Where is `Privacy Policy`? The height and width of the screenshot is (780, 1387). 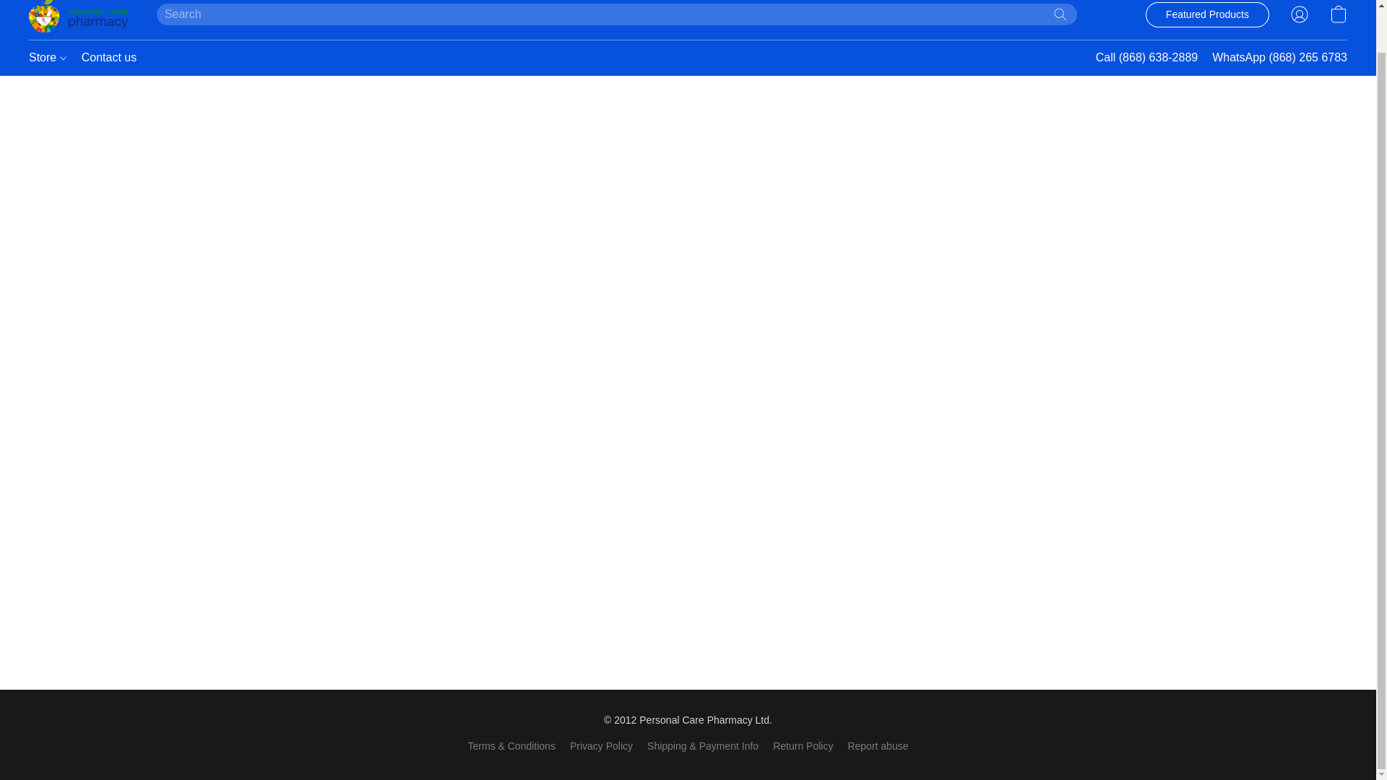
Privacy Policy is located at coordinates (601, 745).